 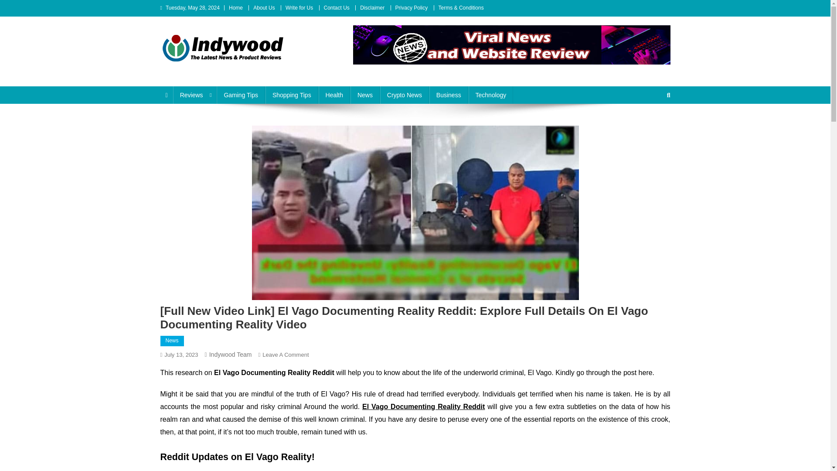 What do you see at coordinates (372, 7) in the screenshot?
I see `Disclaimer` at bounding box center [372, 7].